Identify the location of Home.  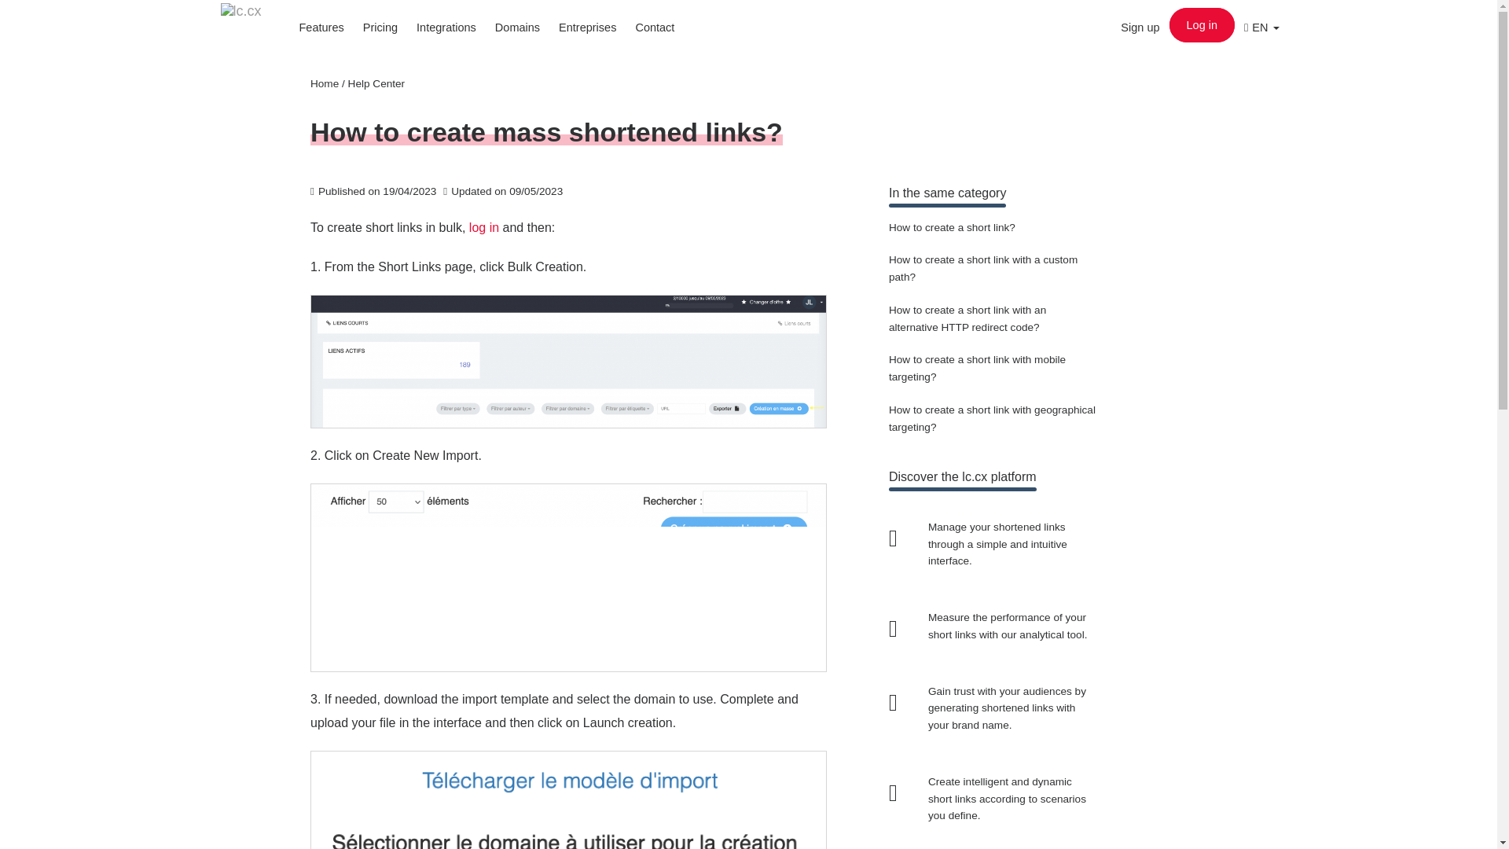
(324, 83).